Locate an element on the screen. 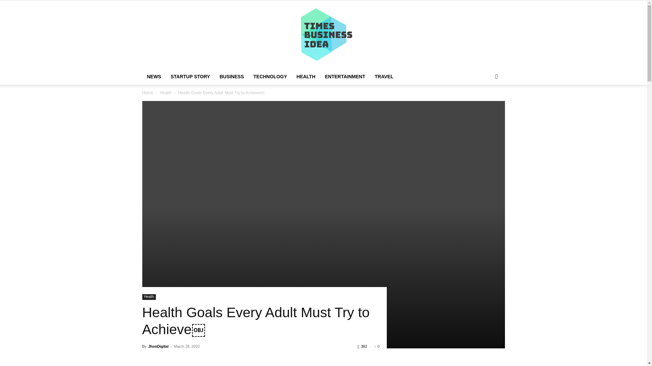  STARTUP STORY is located at coordinates (190, 76).